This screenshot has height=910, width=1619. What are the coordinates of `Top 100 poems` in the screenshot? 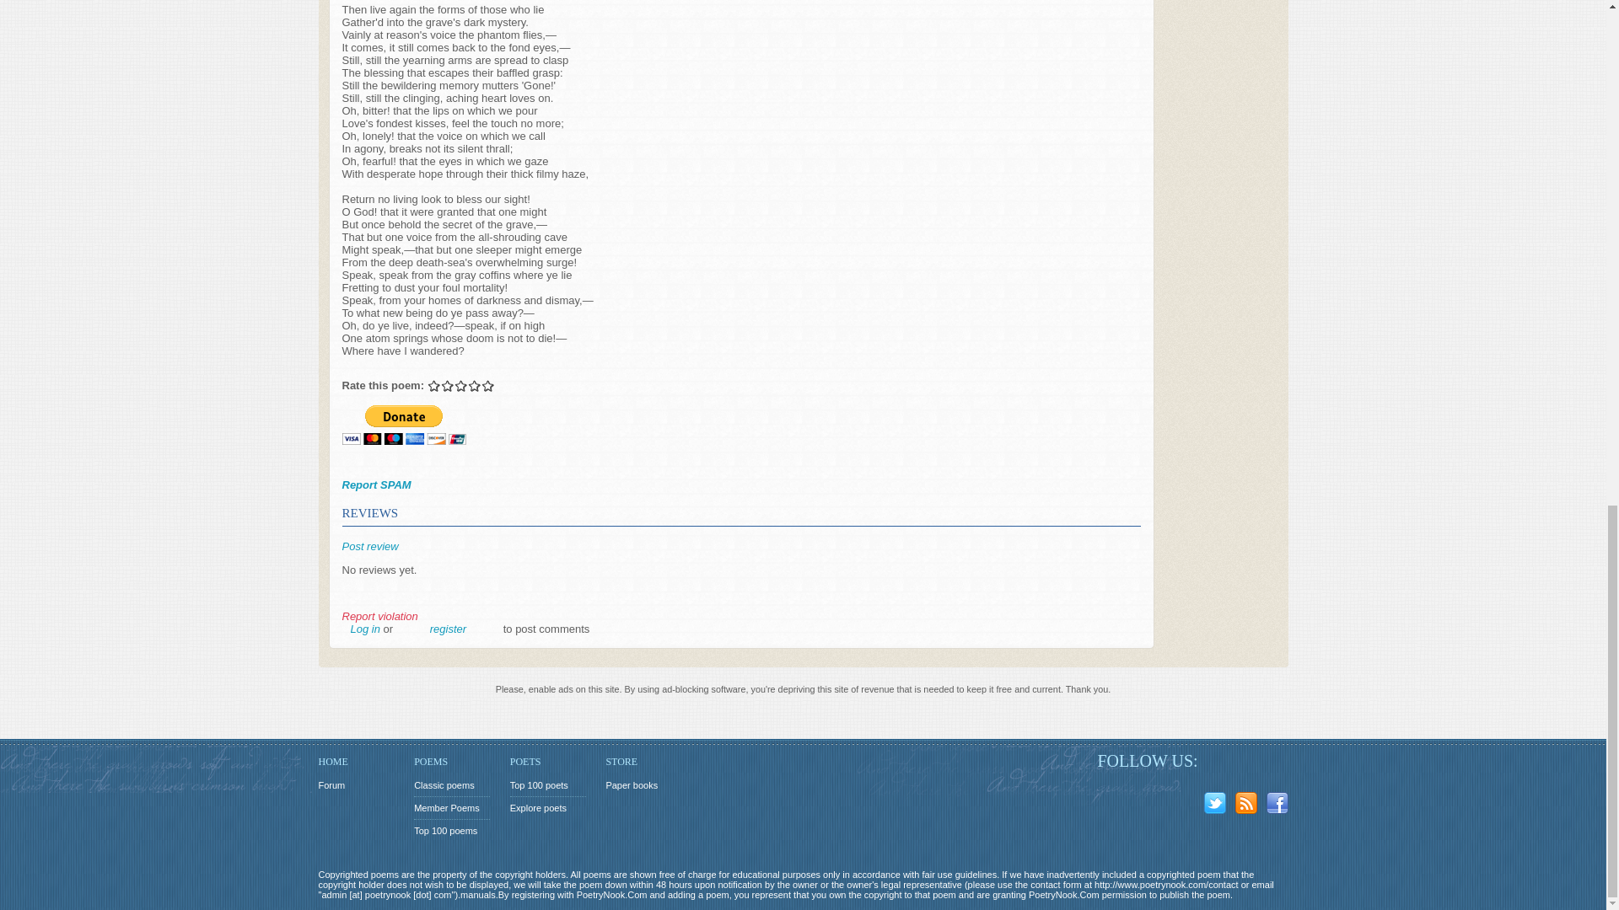 It's located at (452, 831).